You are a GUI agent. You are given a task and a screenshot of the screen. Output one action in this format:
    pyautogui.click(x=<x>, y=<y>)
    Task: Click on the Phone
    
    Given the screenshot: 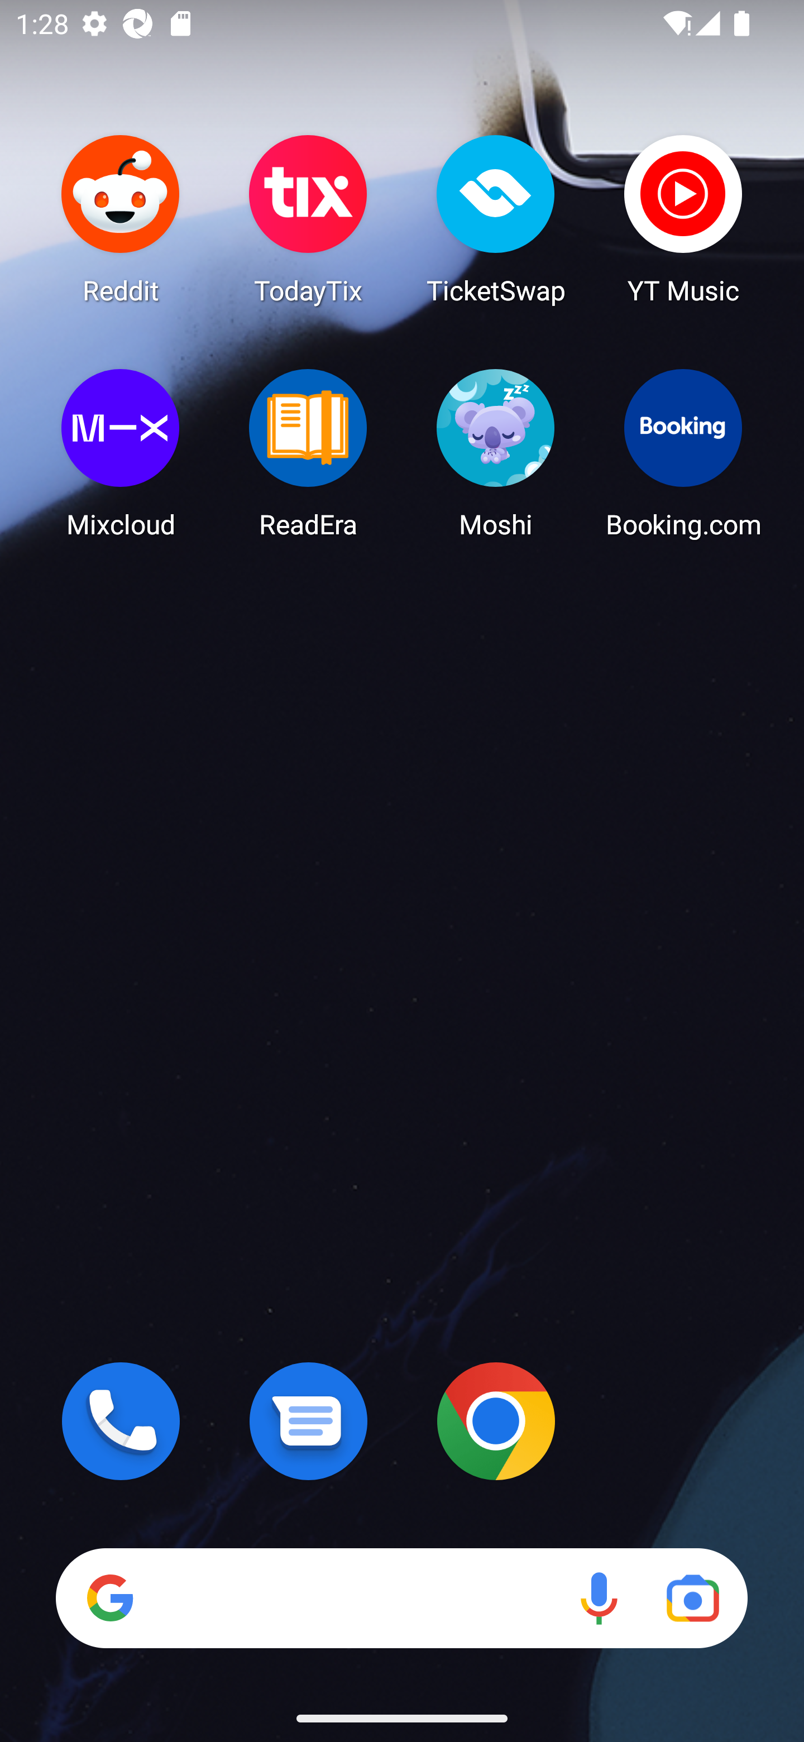 What is the action you would take?
    pyautogui.click(x=121, y=1421)
    